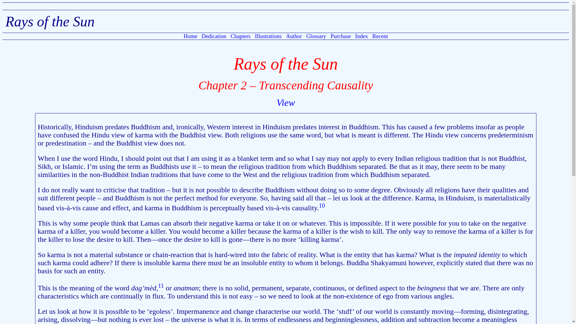  What do you see at coordinates (380, 36) in the screenshot?
I see `Recent` at bounding box center [380, 36].